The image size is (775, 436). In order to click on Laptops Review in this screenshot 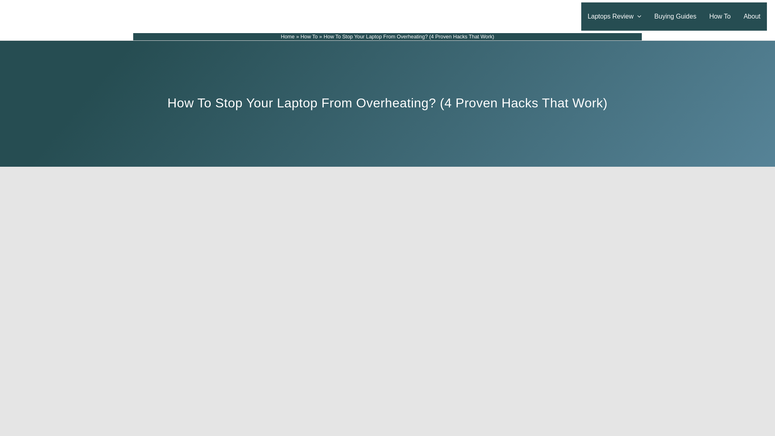, I will do `click(614, 16)`.